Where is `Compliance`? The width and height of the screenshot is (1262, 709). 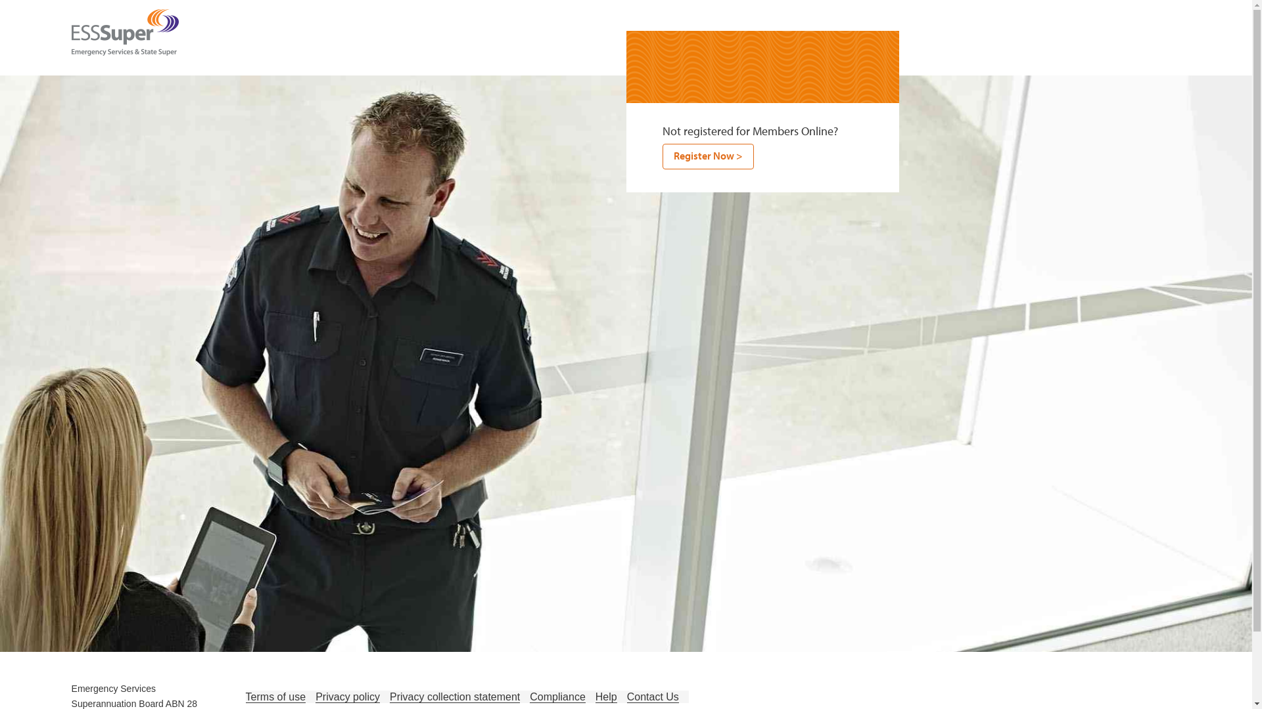 Compliance is located at coordinates (557, 697).